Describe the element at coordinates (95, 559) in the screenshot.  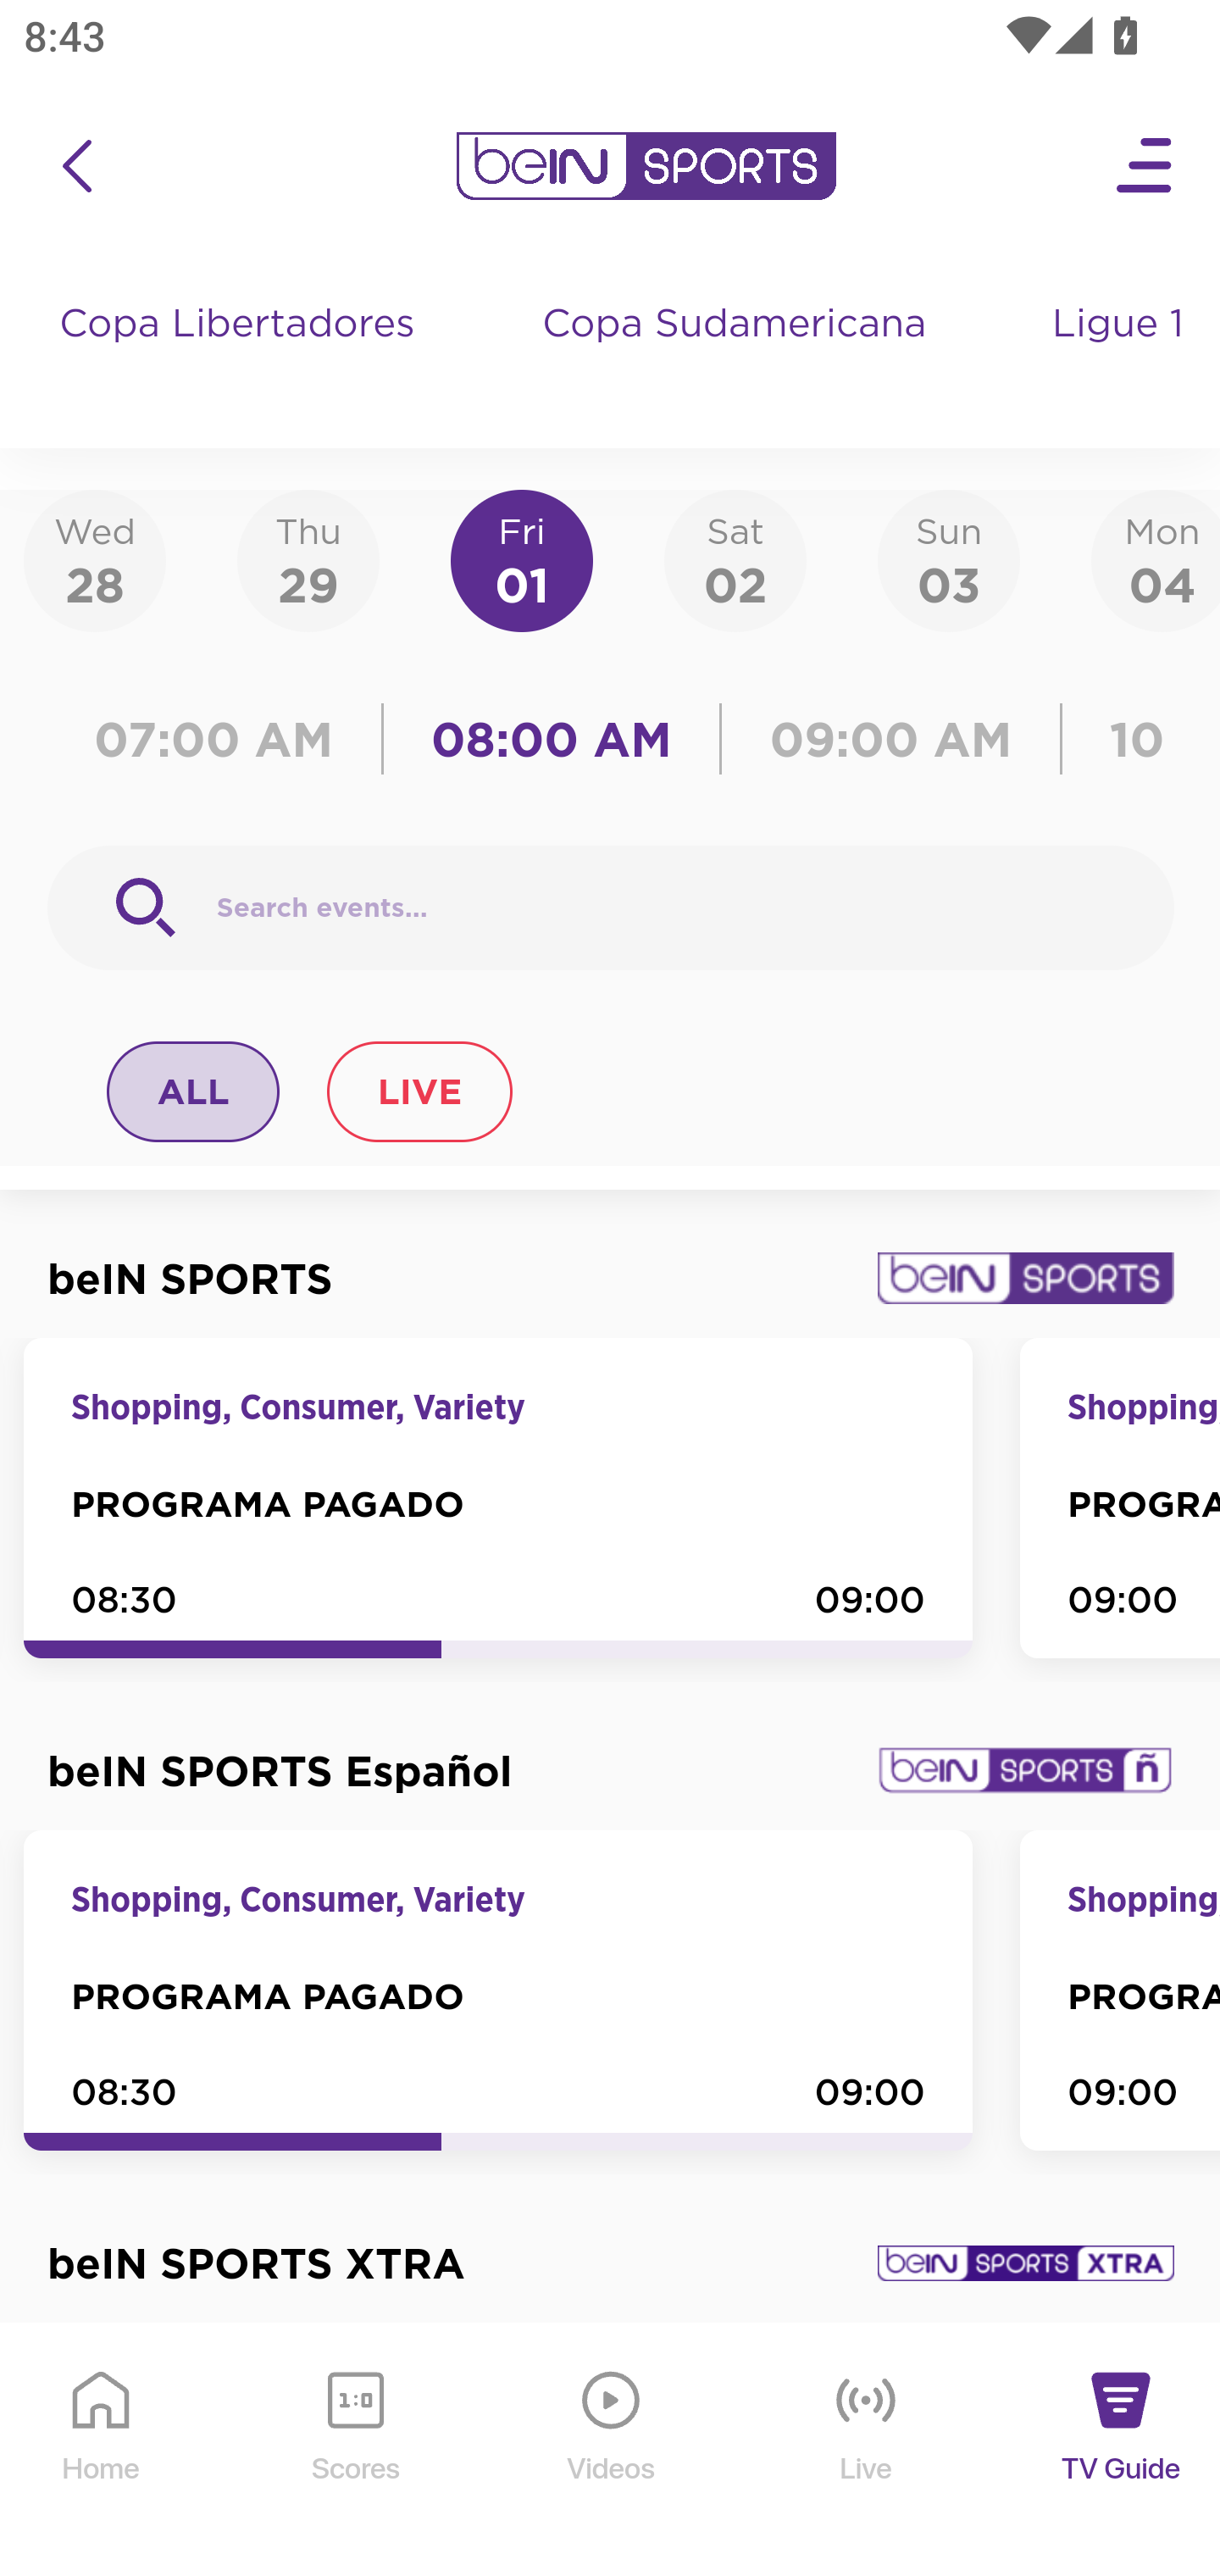
I see `Wed28` at that location.